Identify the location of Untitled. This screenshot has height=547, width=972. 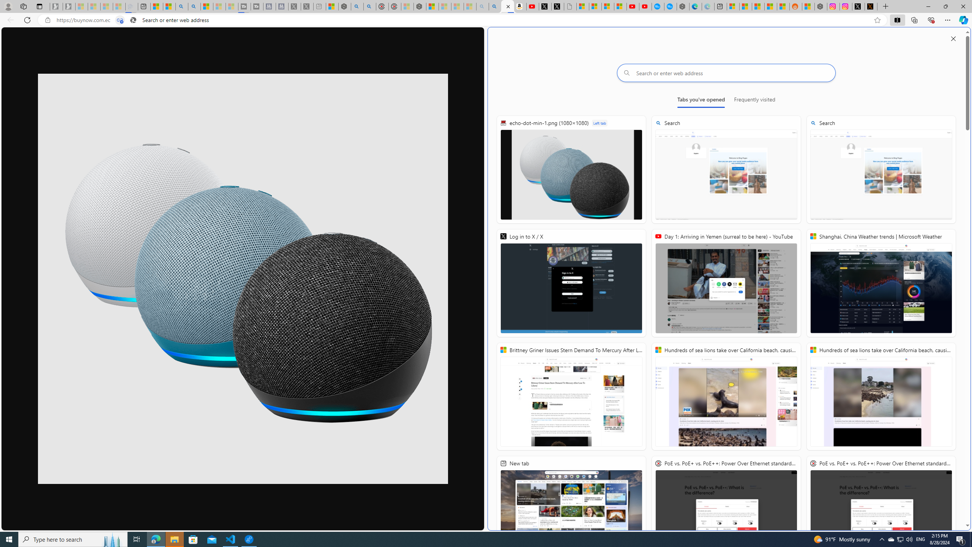
(570, 6).